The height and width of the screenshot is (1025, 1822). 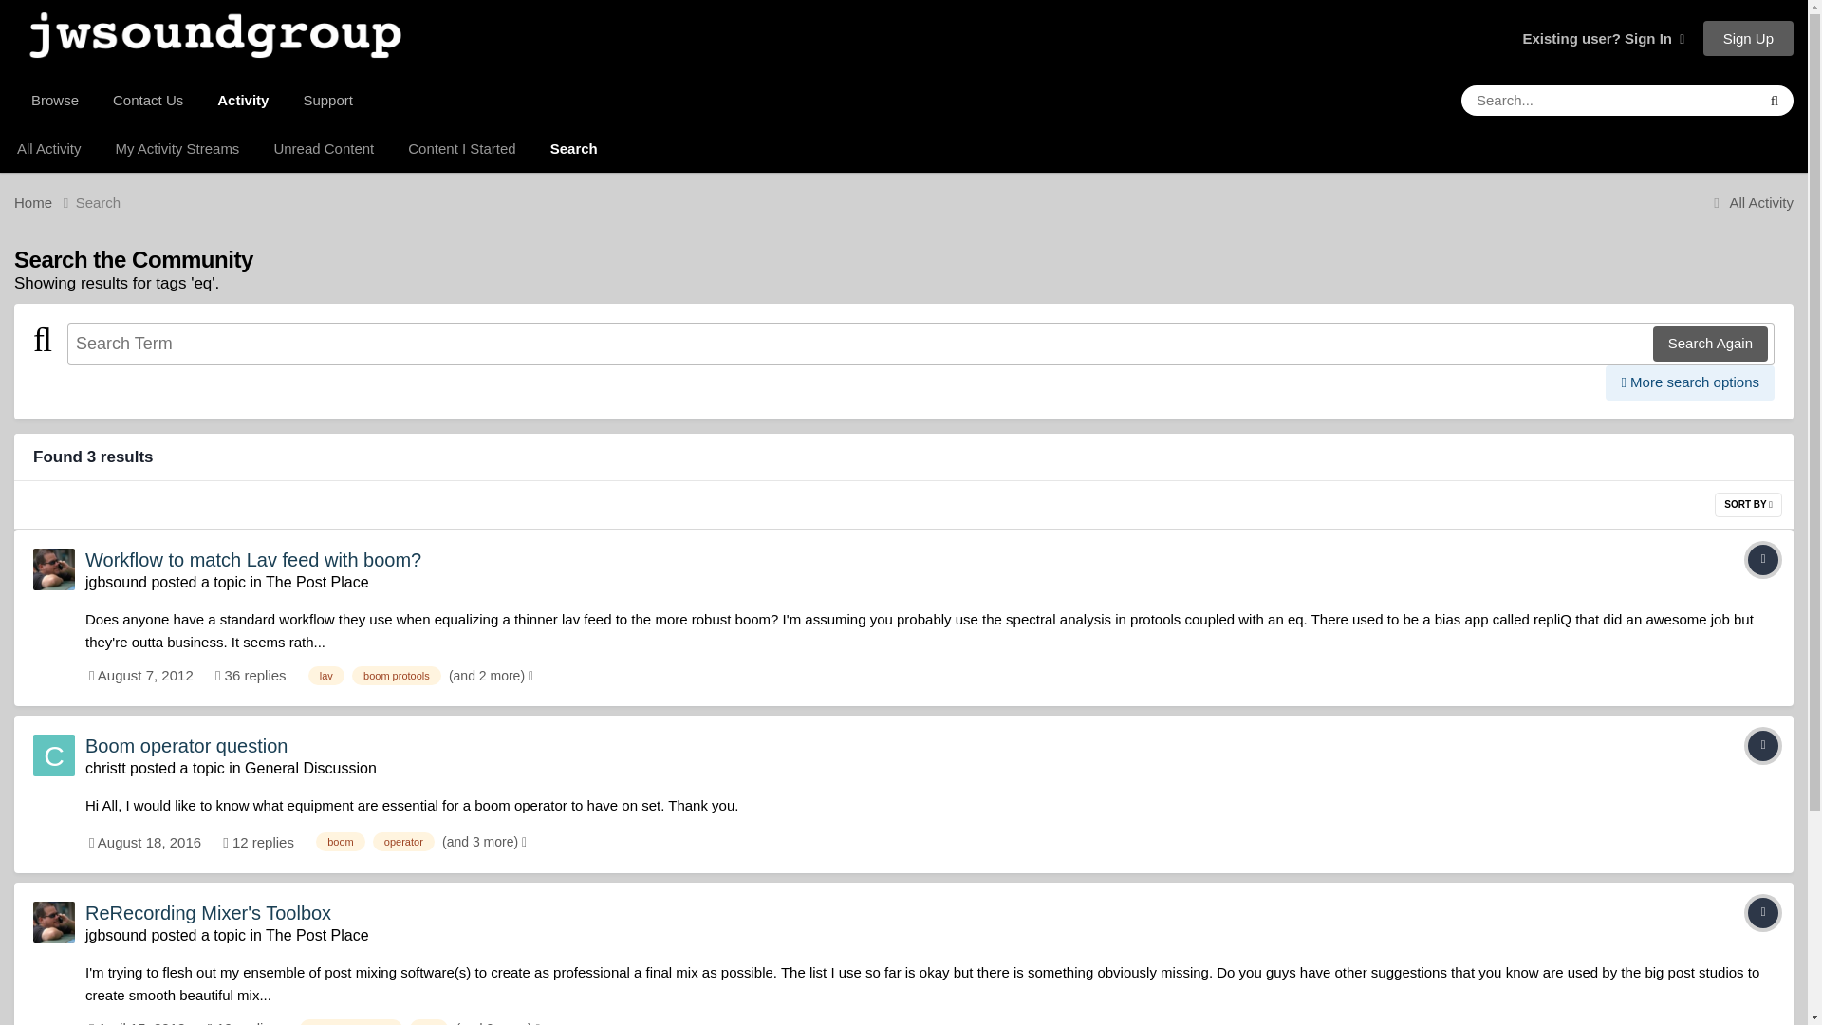 I want to click on Find other content tagged with 'lav', so click(x=325, y=676).